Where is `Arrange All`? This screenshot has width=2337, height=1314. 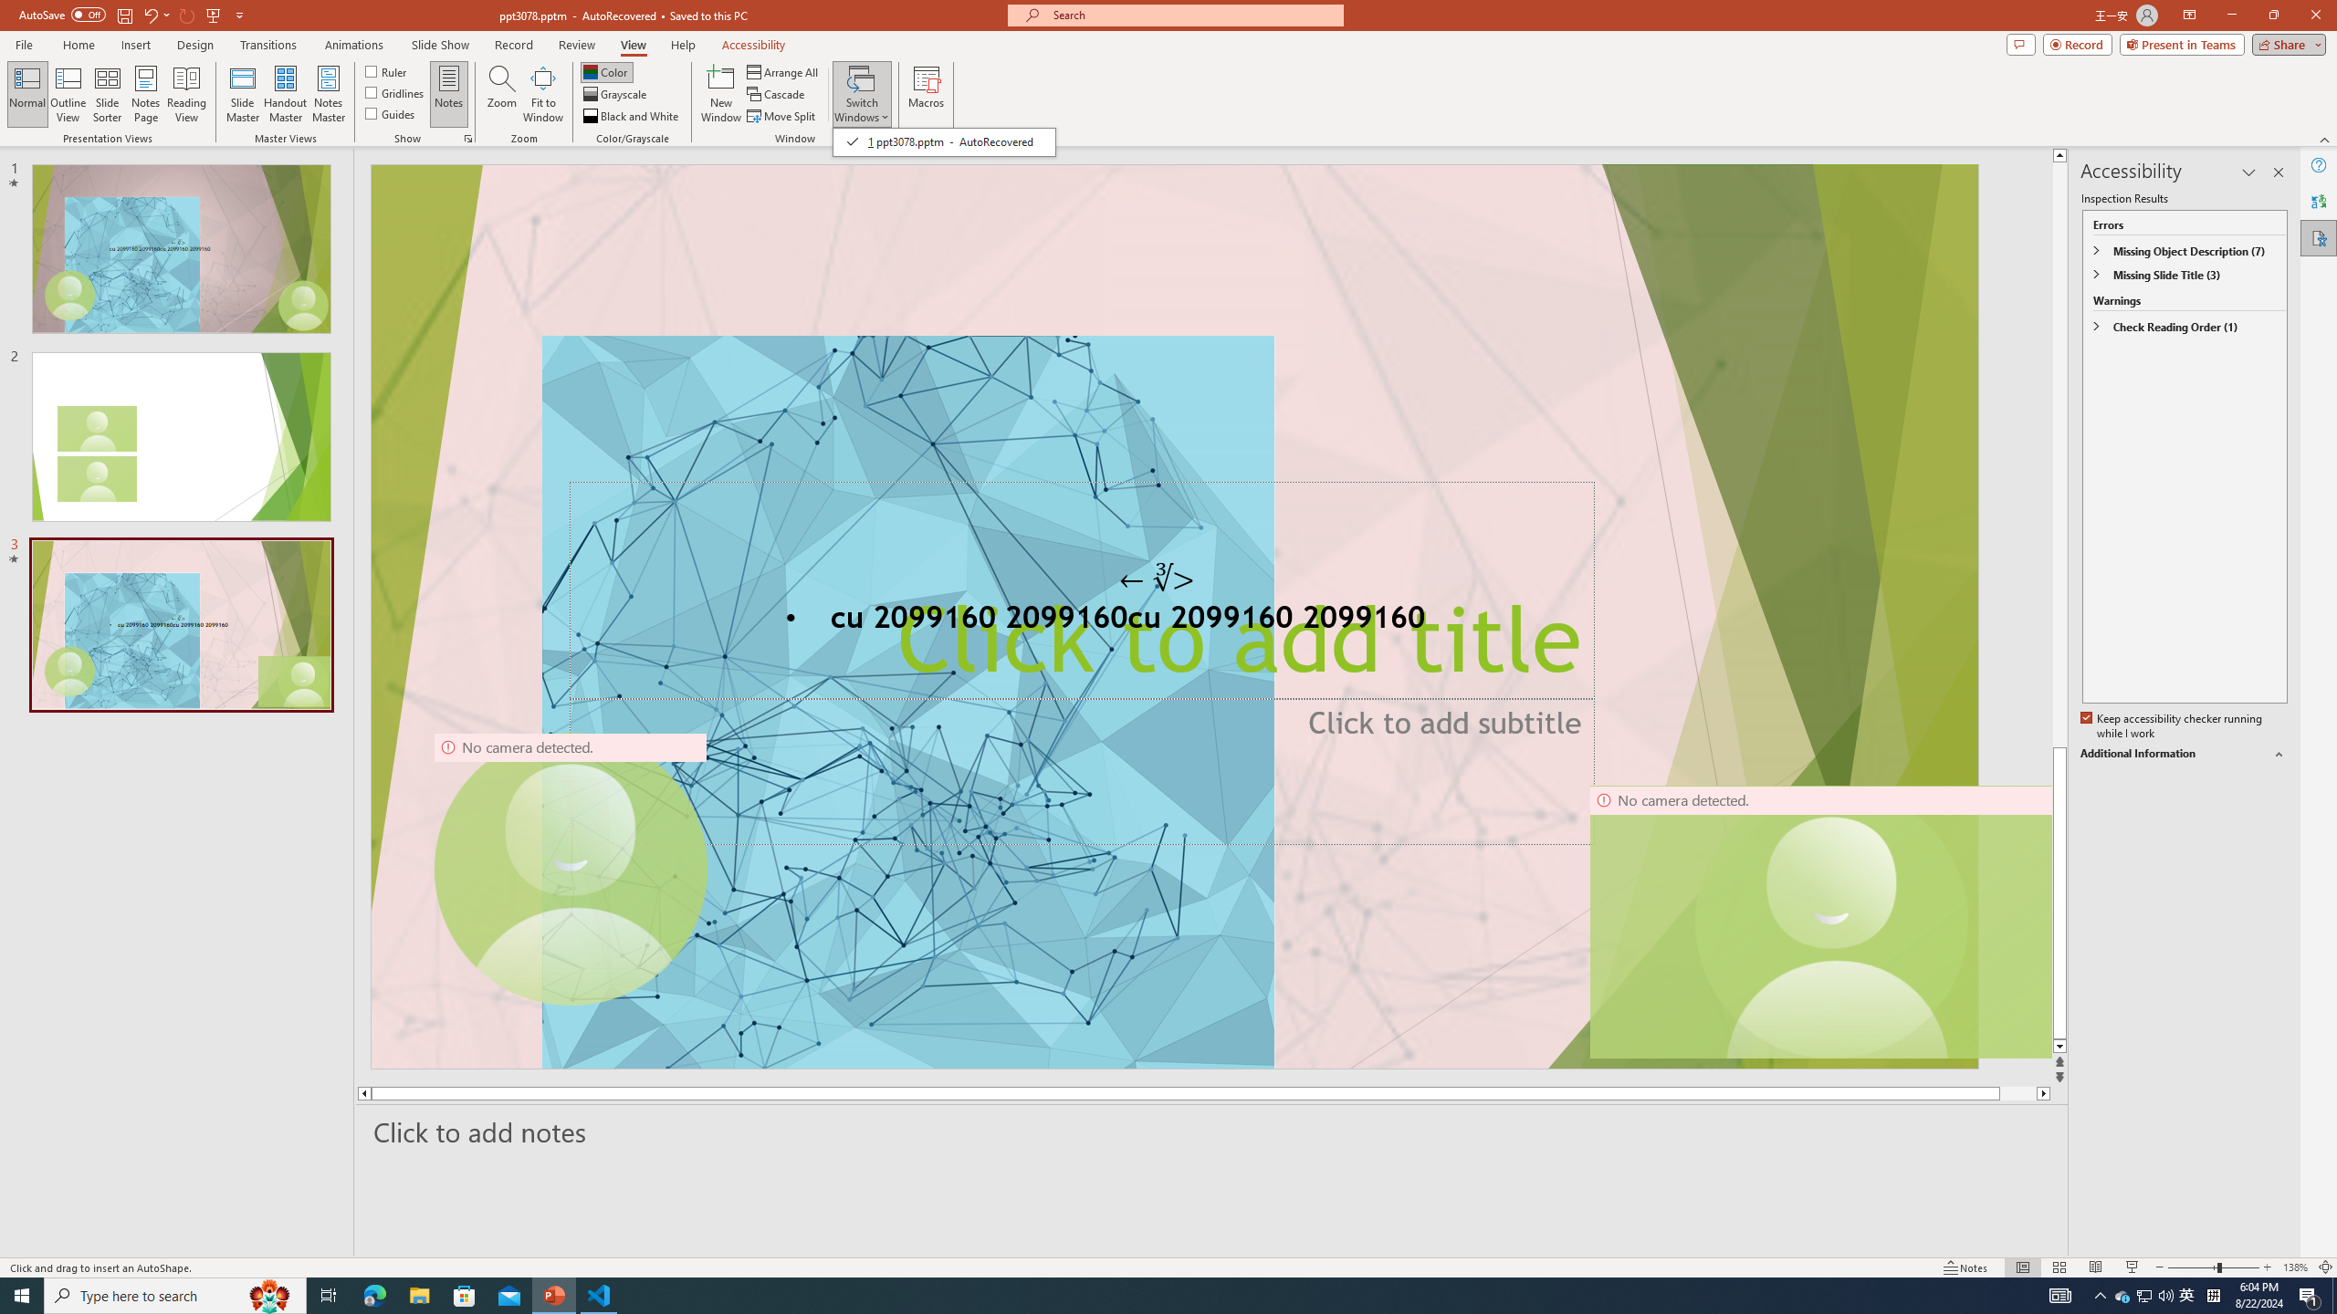 Arrange All is located at coordinates (783, 71).